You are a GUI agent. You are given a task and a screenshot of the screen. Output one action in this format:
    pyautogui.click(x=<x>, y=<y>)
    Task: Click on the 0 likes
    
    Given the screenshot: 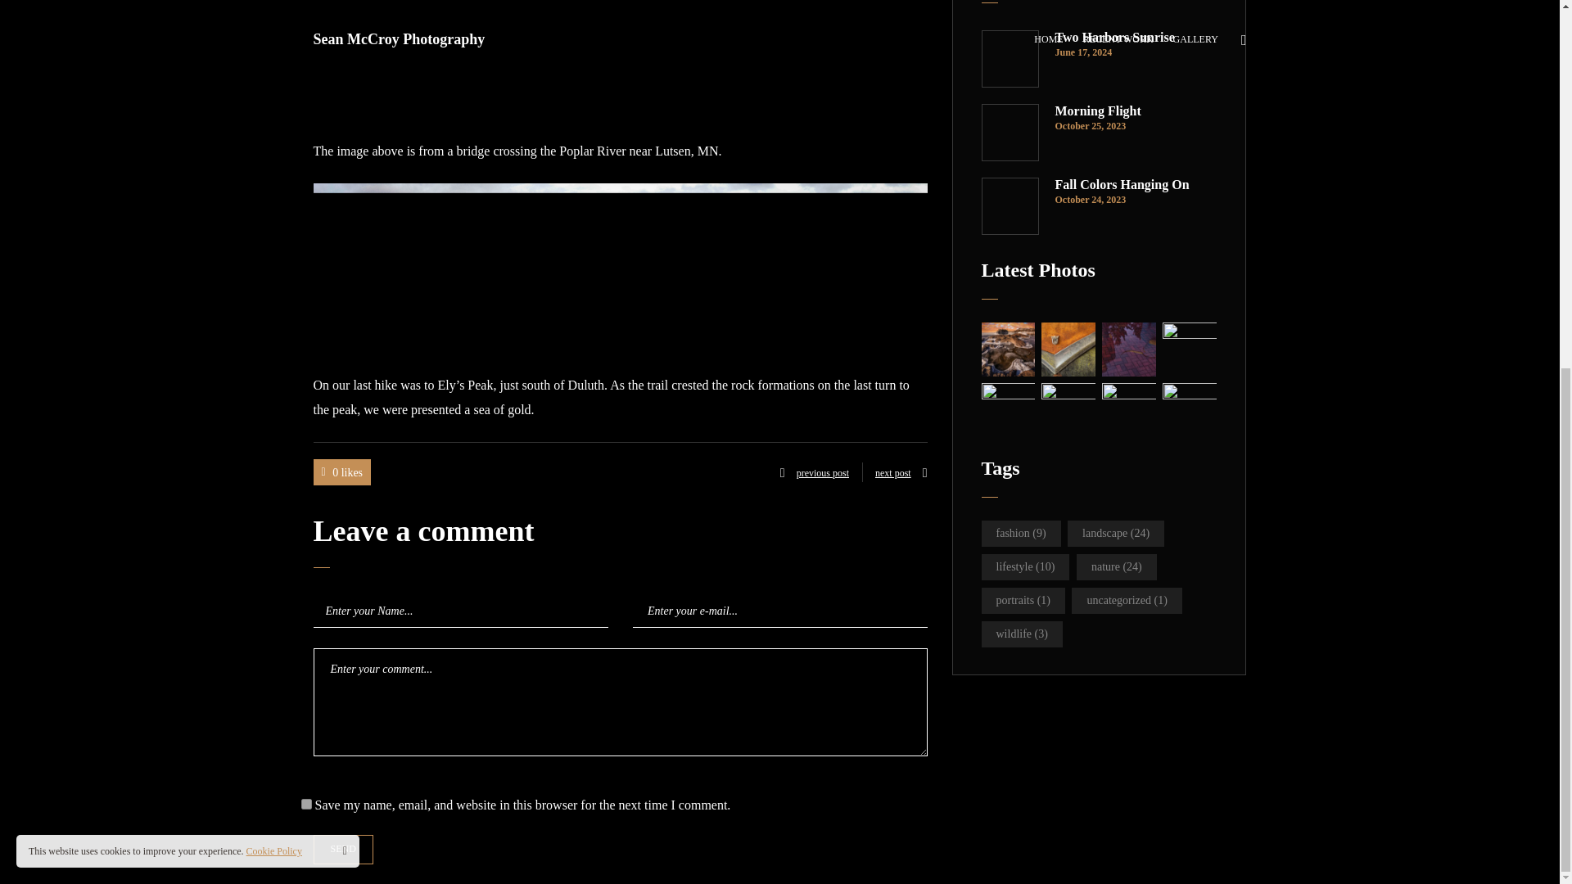 What is the action you would take?
    pyautogui.click(x=342, y=471)
    